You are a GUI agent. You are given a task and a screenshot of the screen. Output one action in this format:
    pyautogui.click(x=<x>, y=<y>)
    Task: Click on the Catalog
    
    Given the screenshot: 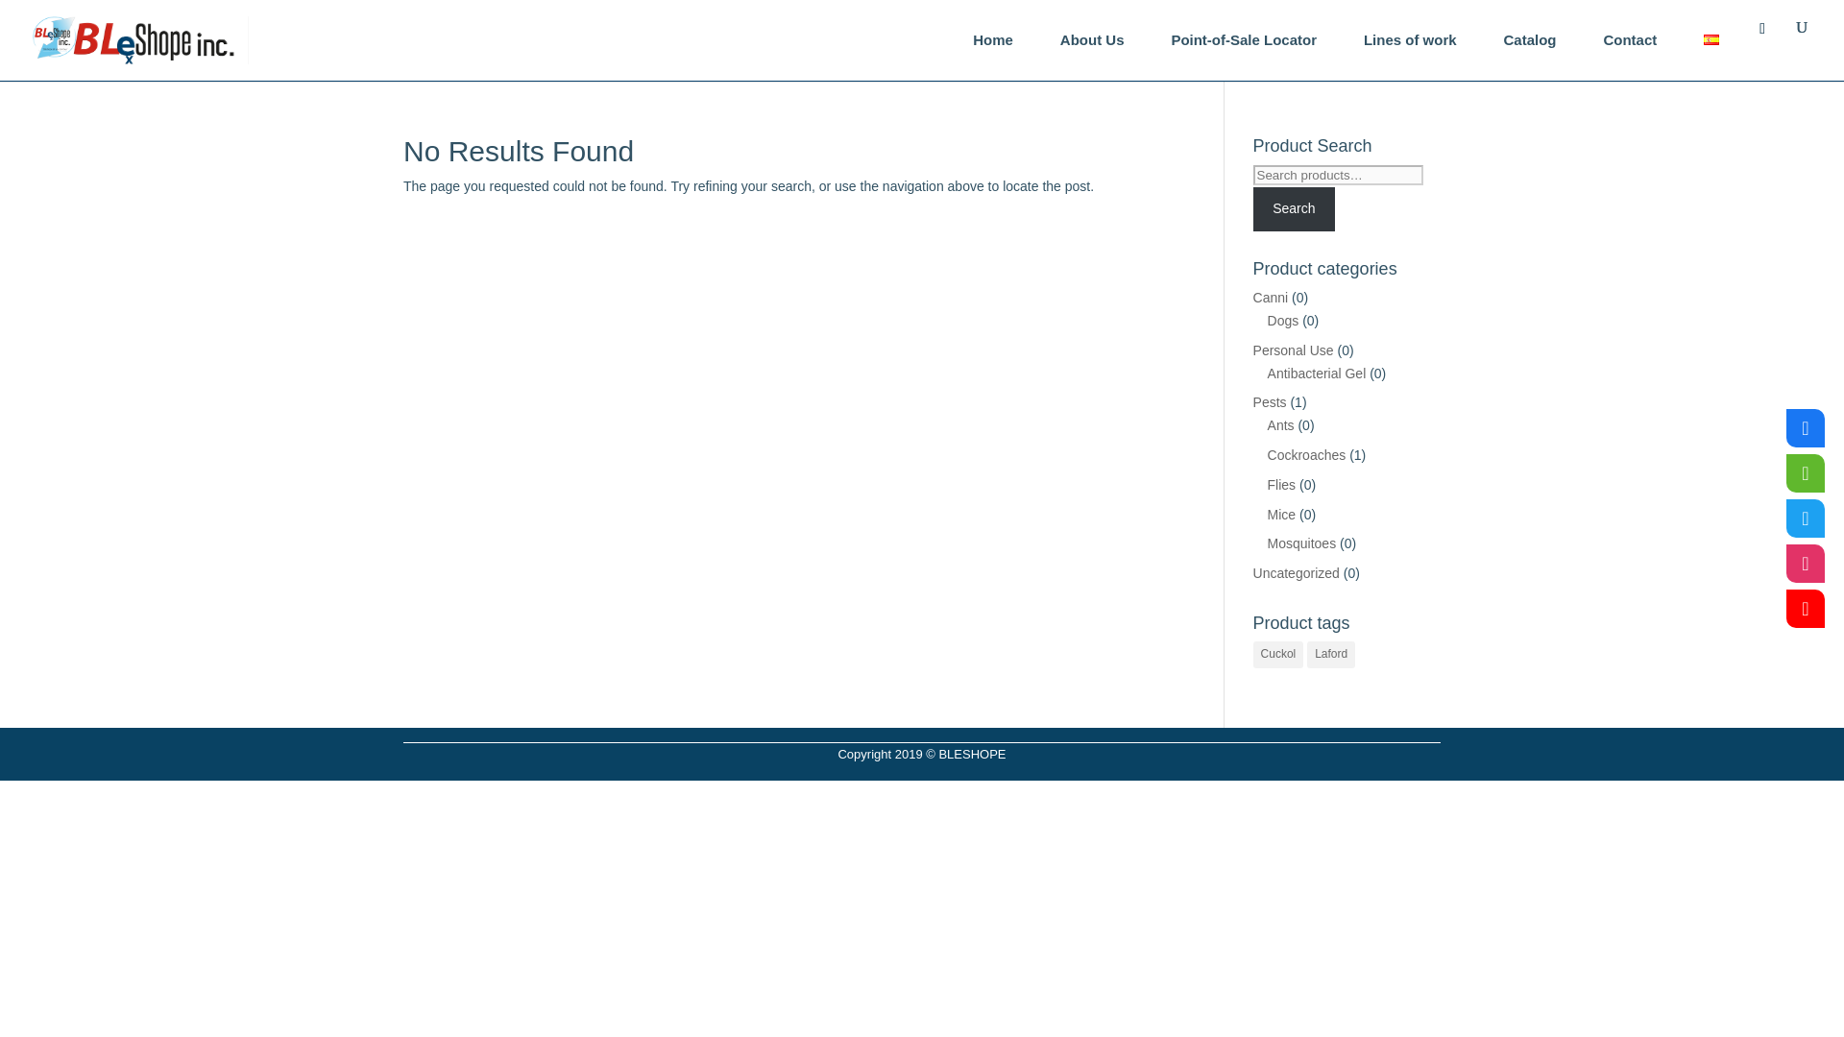 What is the action you would take?
    pyautogui.click(x=1530, y=40)
    